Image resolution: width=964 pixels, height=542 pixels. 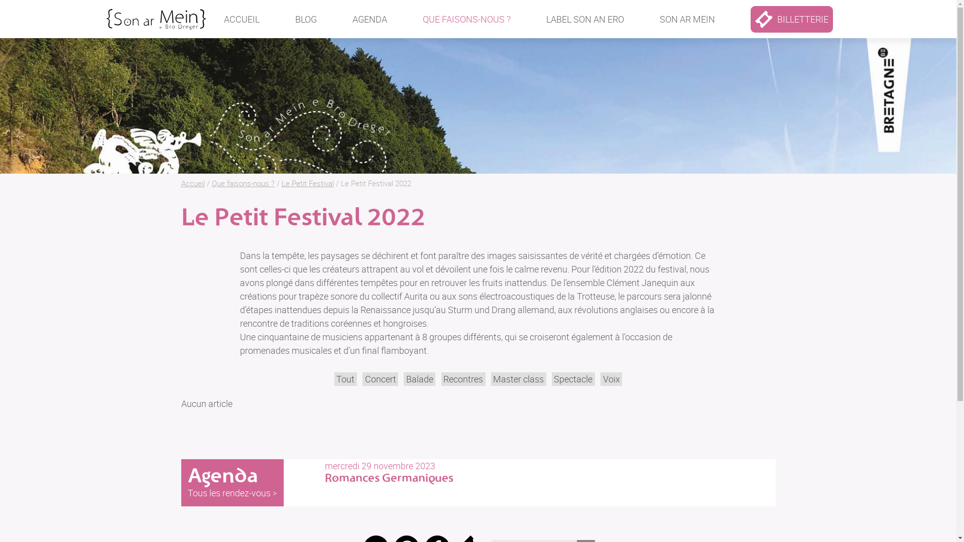 I want to click on Voix, so click(x=612, y=379).